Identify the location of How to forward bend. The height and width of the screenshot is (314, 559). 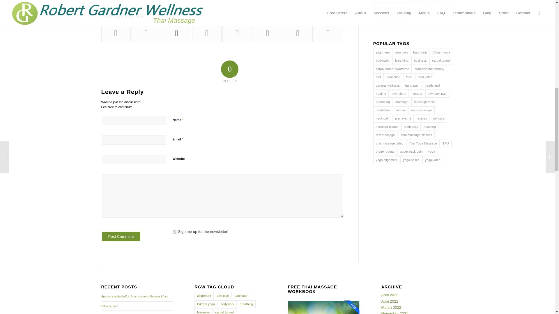
(328, 33).